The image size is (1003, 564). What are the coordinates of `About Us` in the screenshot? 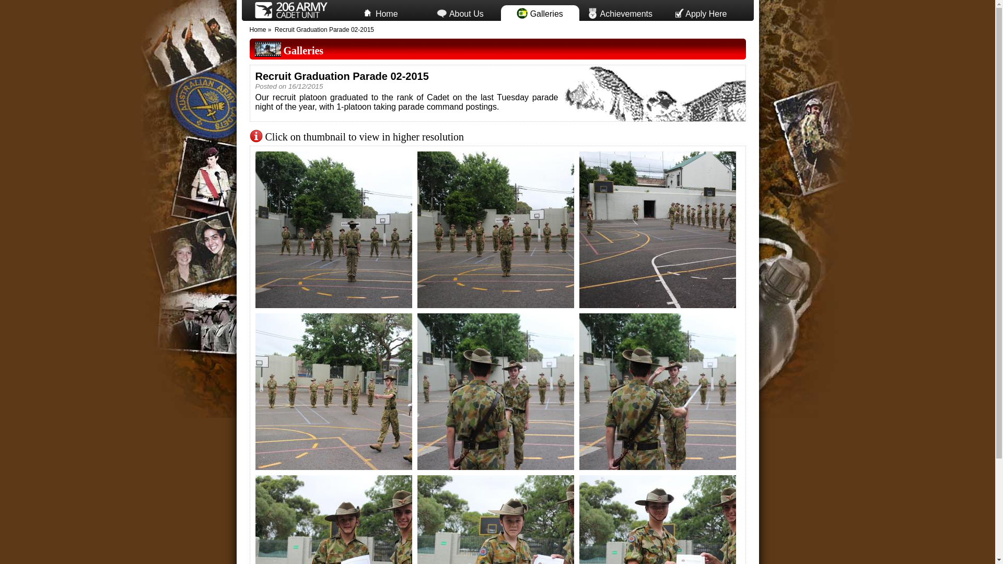 It's located at (460, 12).